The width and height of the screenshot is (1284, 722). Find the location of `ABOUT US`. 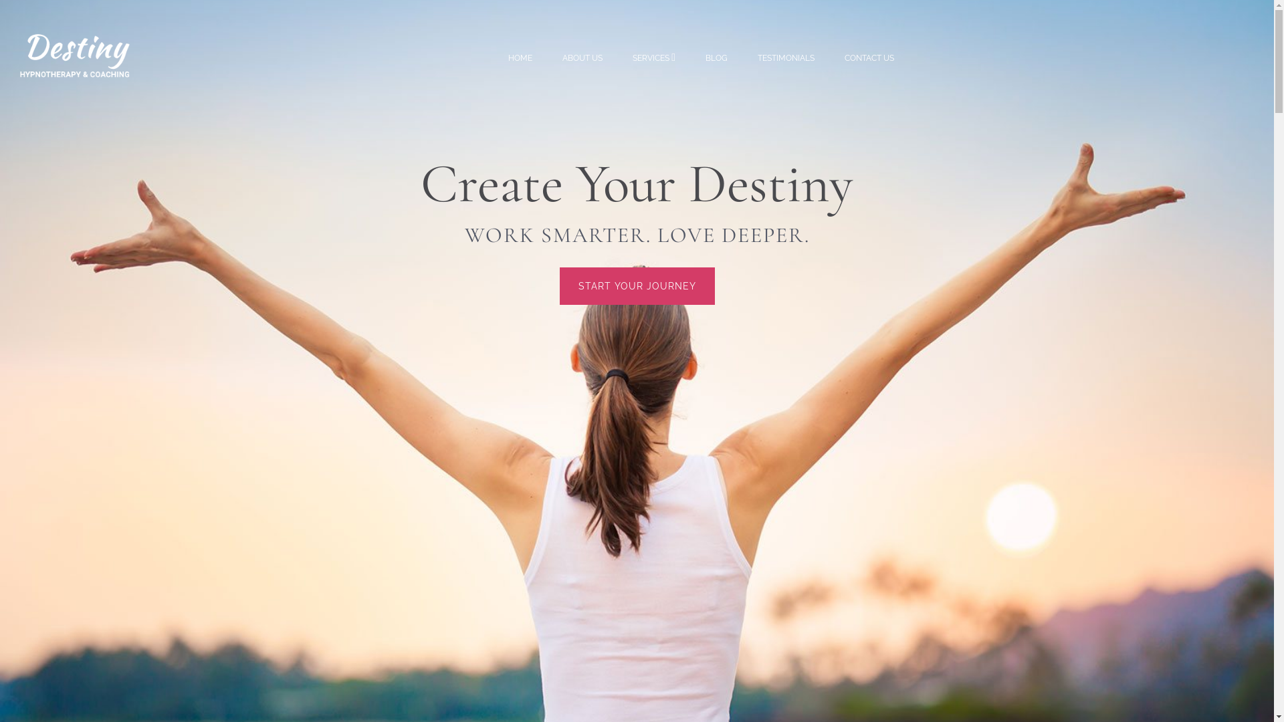

ABOUT US is located at coordinates (582, 58).